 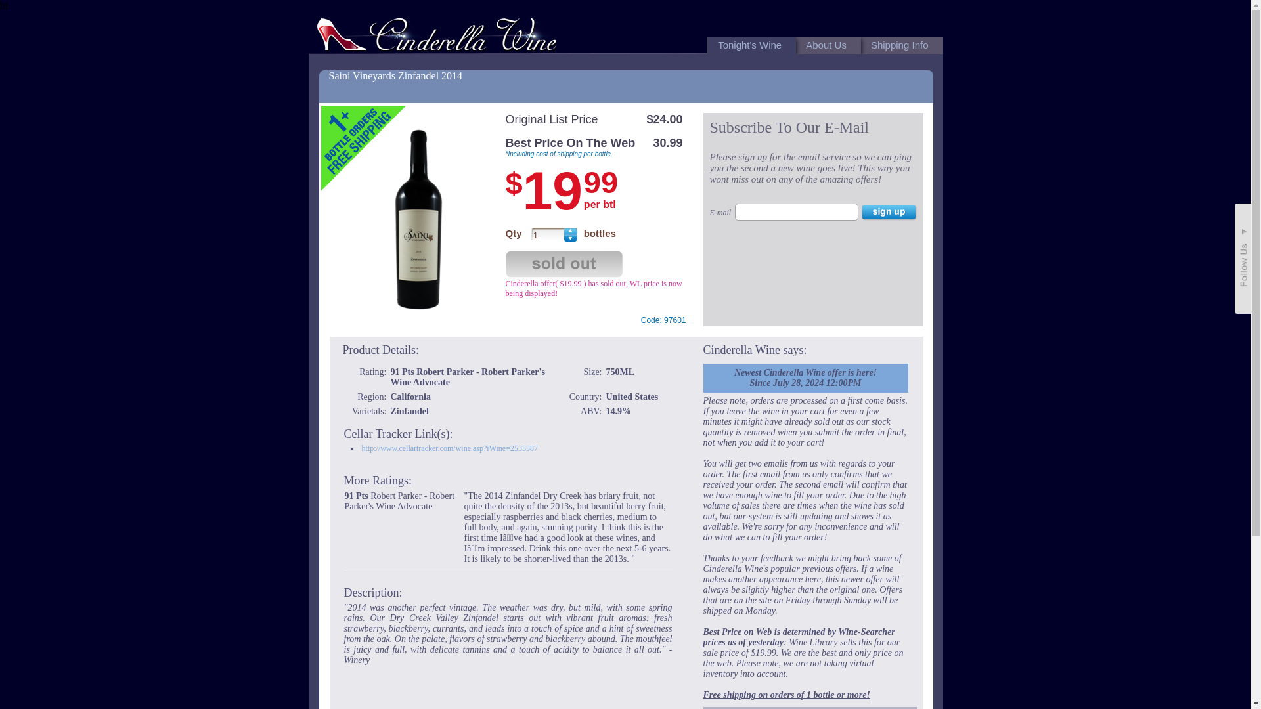 I want to click on This item is sold out!, so click(x=565, y=265).